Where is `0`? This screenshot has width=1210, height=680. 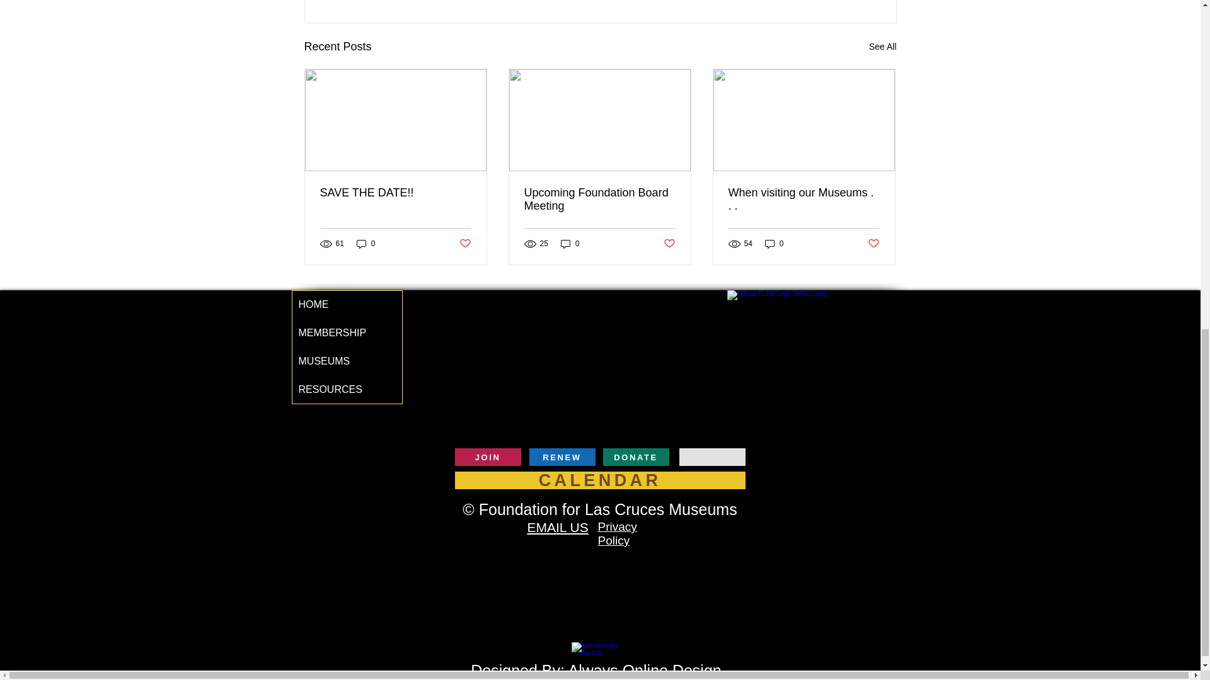
0 is located at coordinates (366, 243).